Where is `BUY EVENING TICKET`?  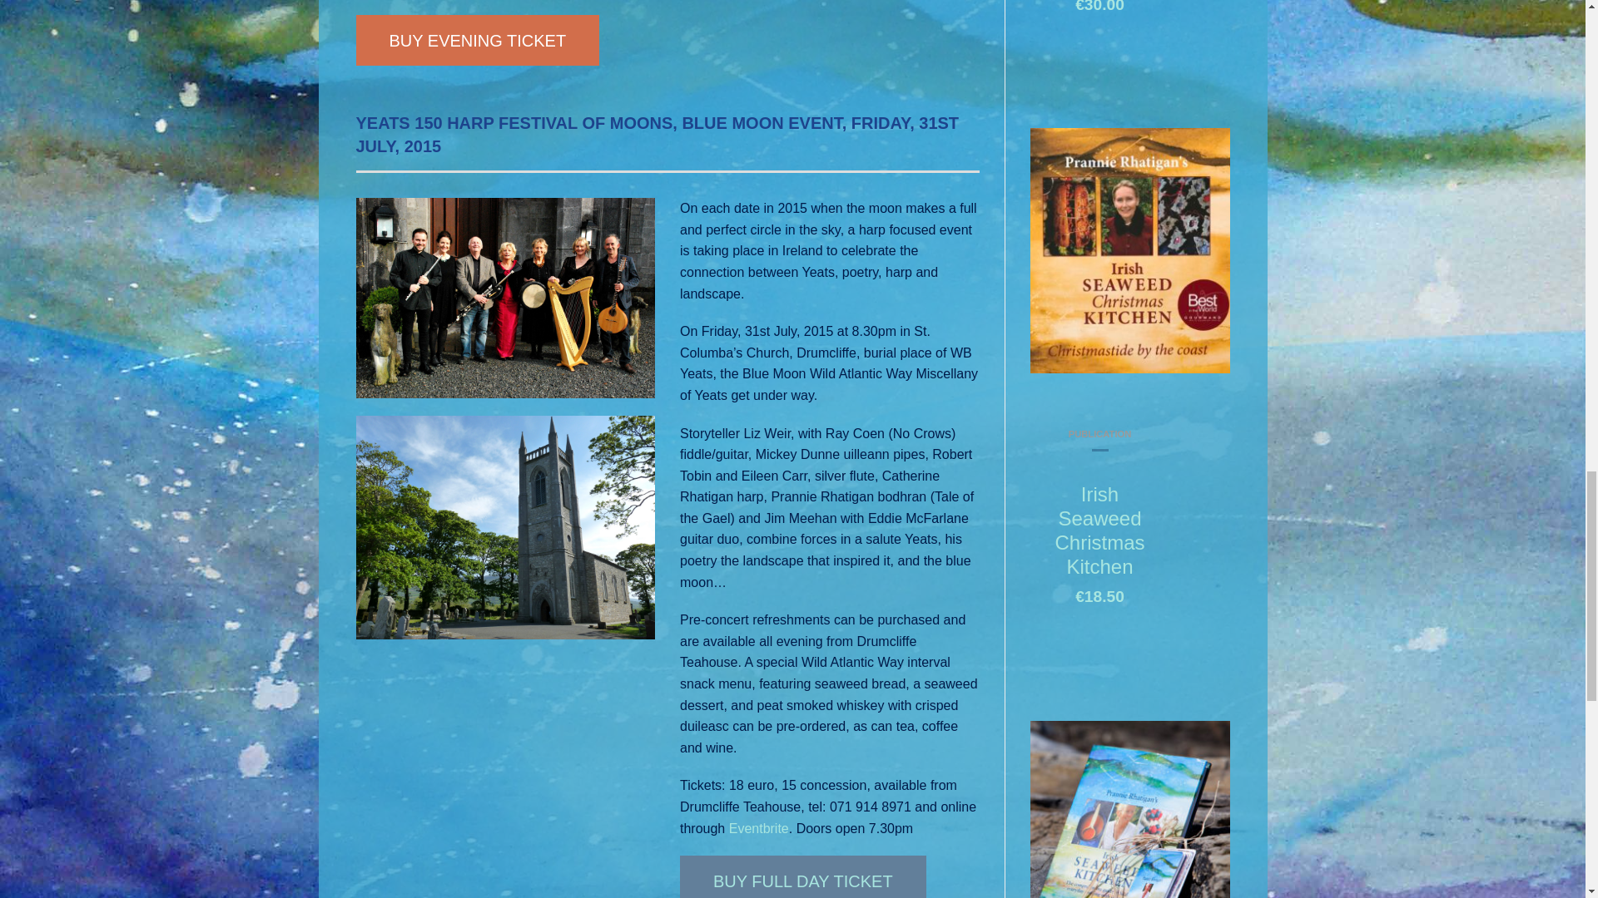
BUY EVENING TICKET is located at coordinates (478, 40).